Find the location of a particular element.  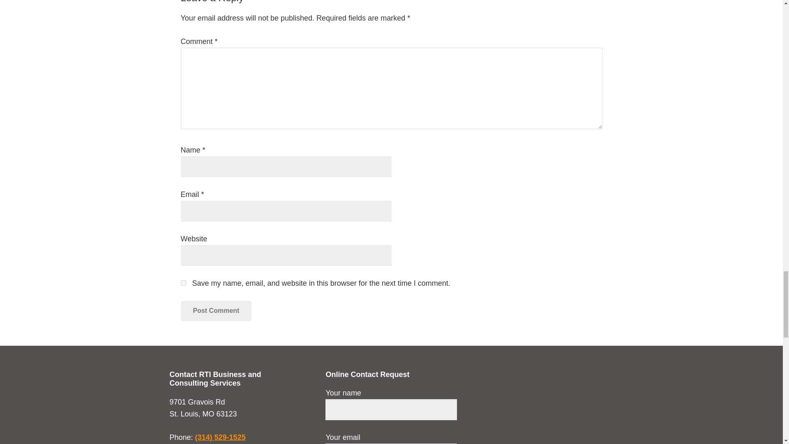

yes is located at coordinates (183, 283).